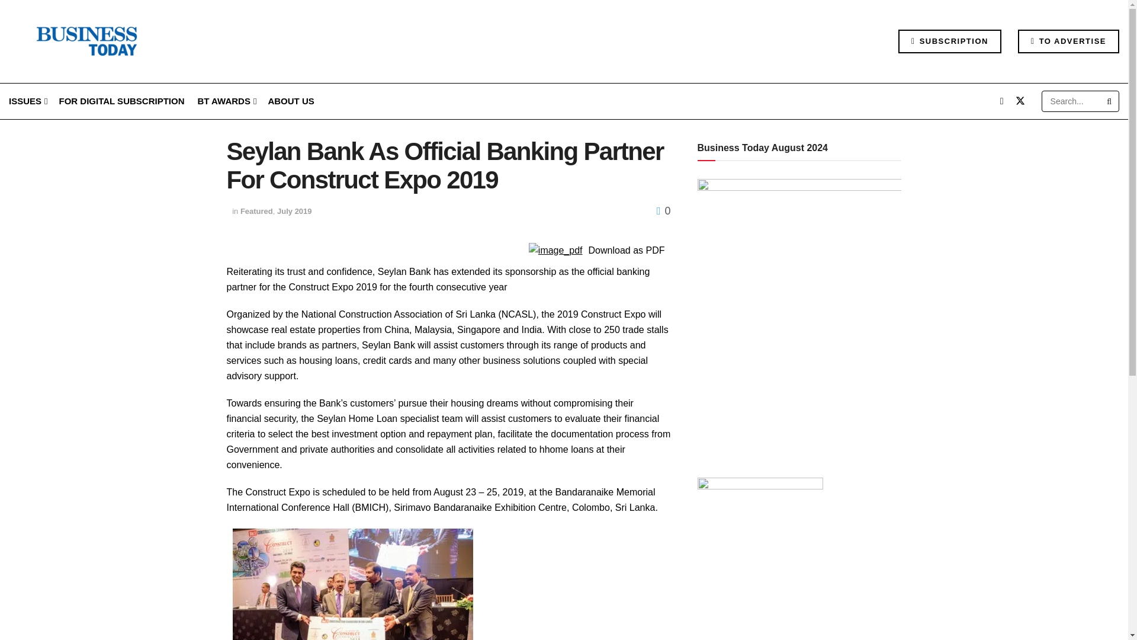  What do you see at coordinates (555, 250) in the screenshot?
I see `Download PDF` at bounding box center [555, 250].